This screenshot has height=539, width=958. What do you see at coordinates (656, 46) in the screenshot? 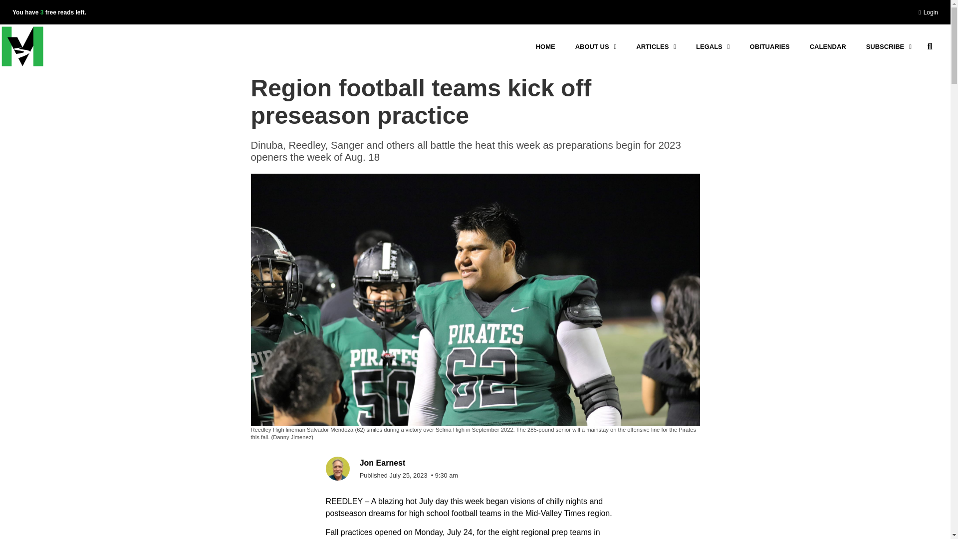
I see `ARTICLES` at bounding box center [656, 46].